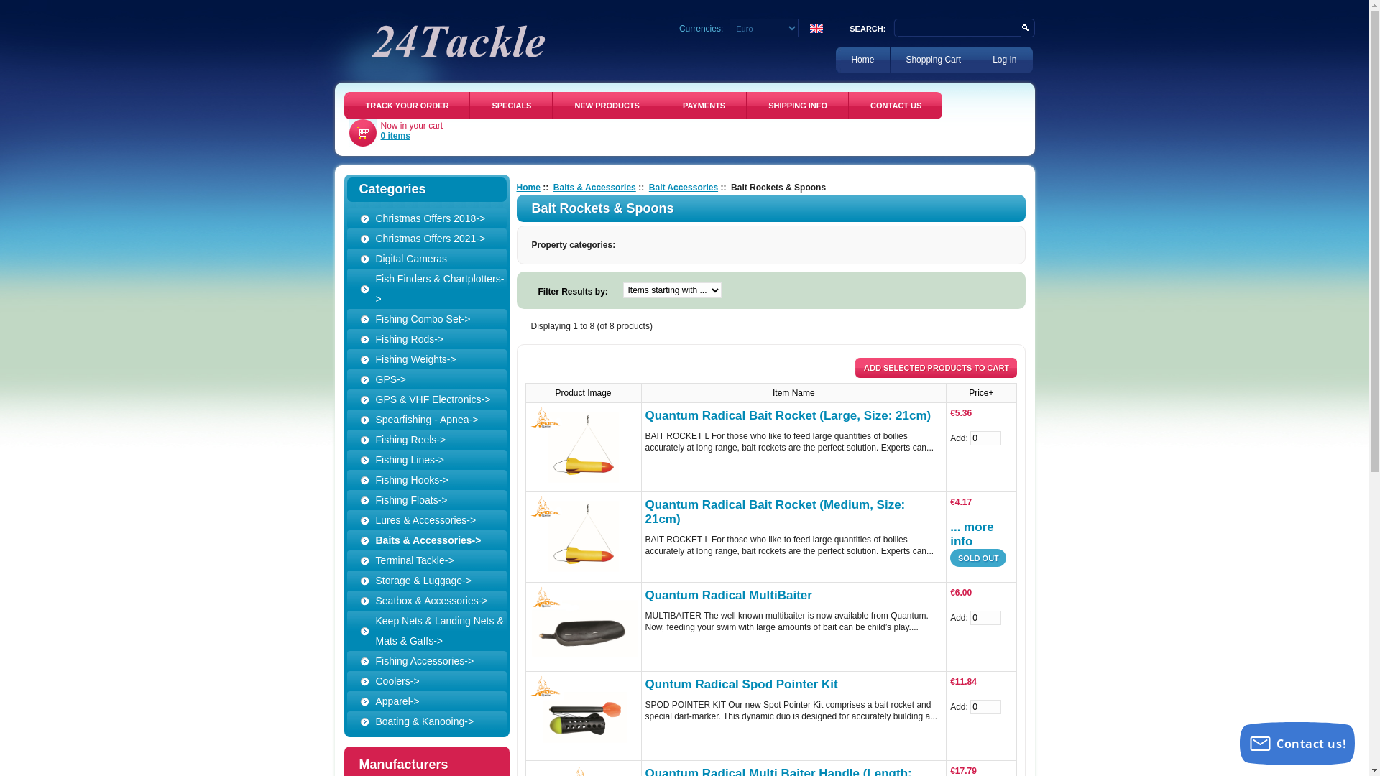  I want to click on Keep Nets & Landing Nets & Mats & Gaffs->, so click(433, 631).